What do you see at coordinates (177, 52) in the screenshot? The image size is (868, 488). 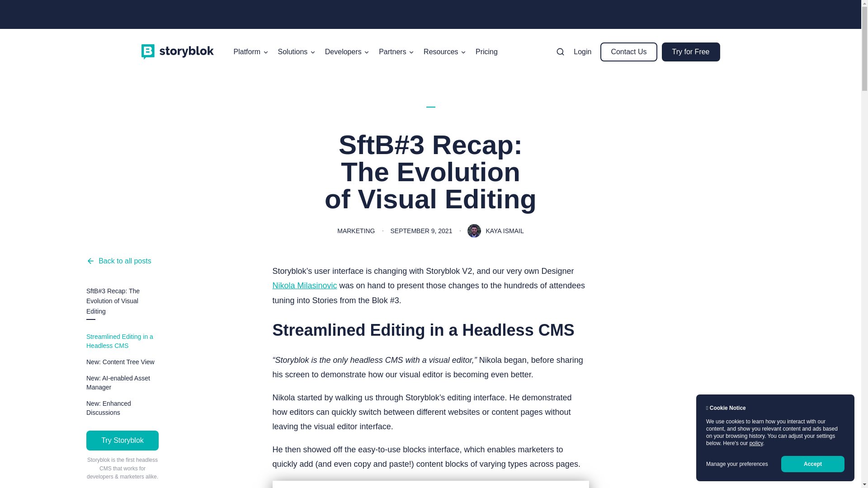 I see `Storyblok Homepage` at bounding box center [177, 52].